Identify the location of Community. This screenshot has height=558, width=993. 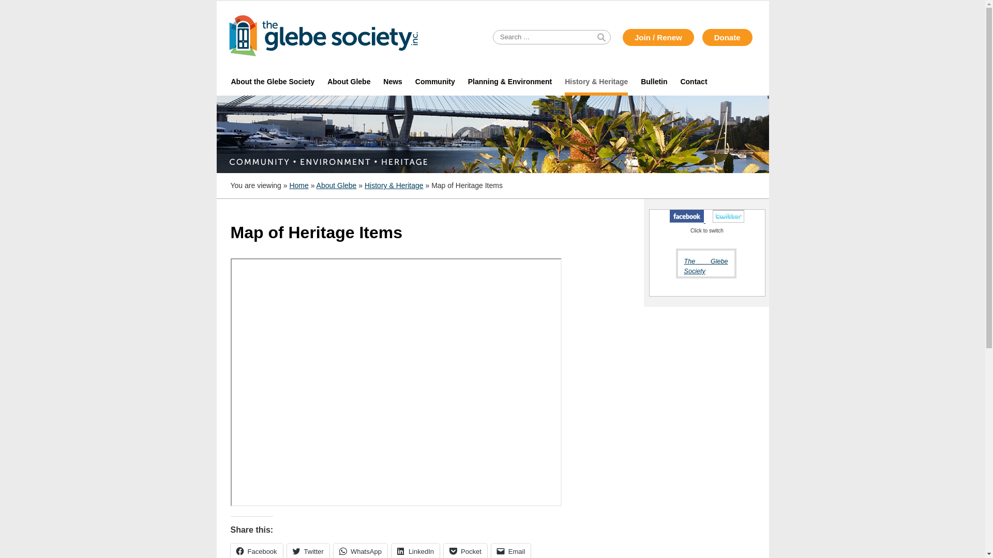
(435, 82).